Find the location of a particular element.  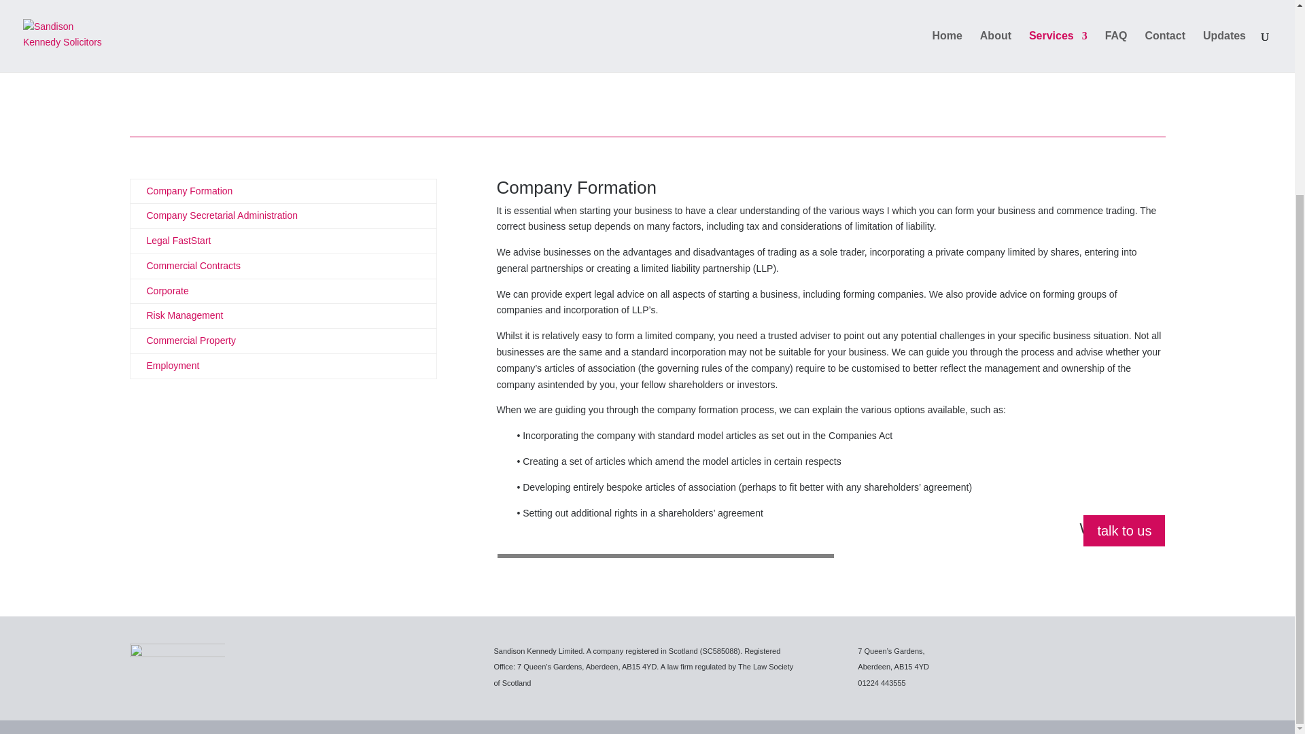

Risk Management is located at coordinates (185, 315).